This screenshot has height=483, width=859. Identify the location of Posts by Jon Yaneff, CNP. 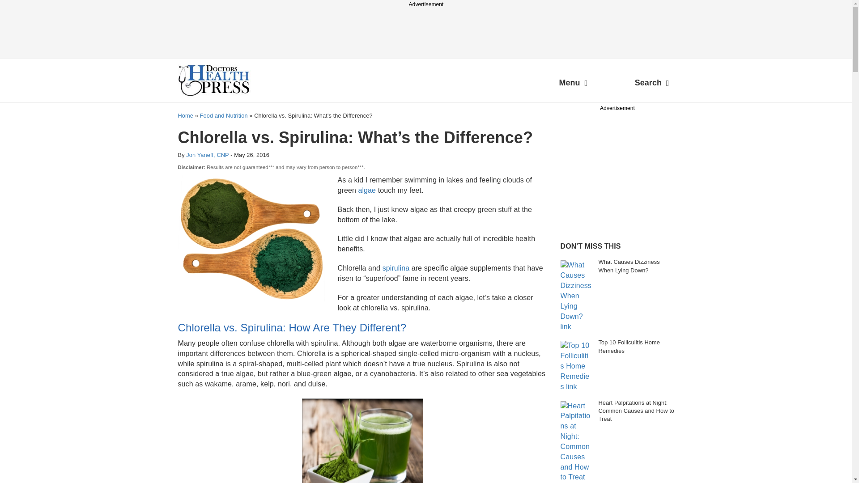
(207, 155).